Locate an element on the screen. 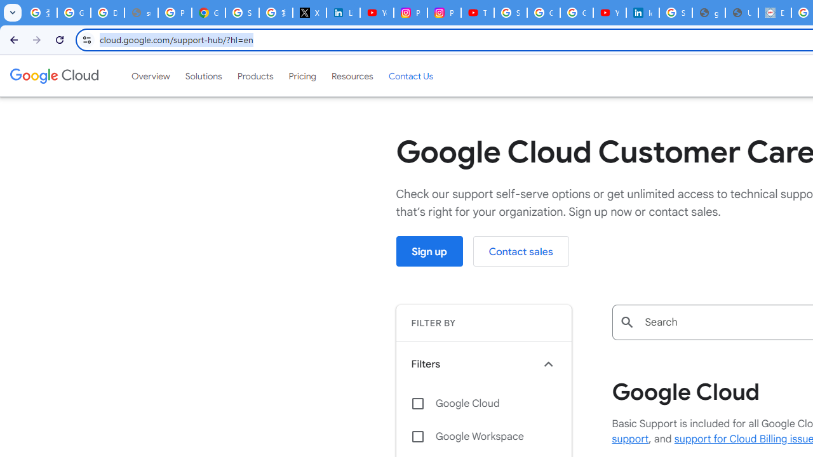 This screenshot has width=813, height=457. Resources is located at coordinates (352, 76).